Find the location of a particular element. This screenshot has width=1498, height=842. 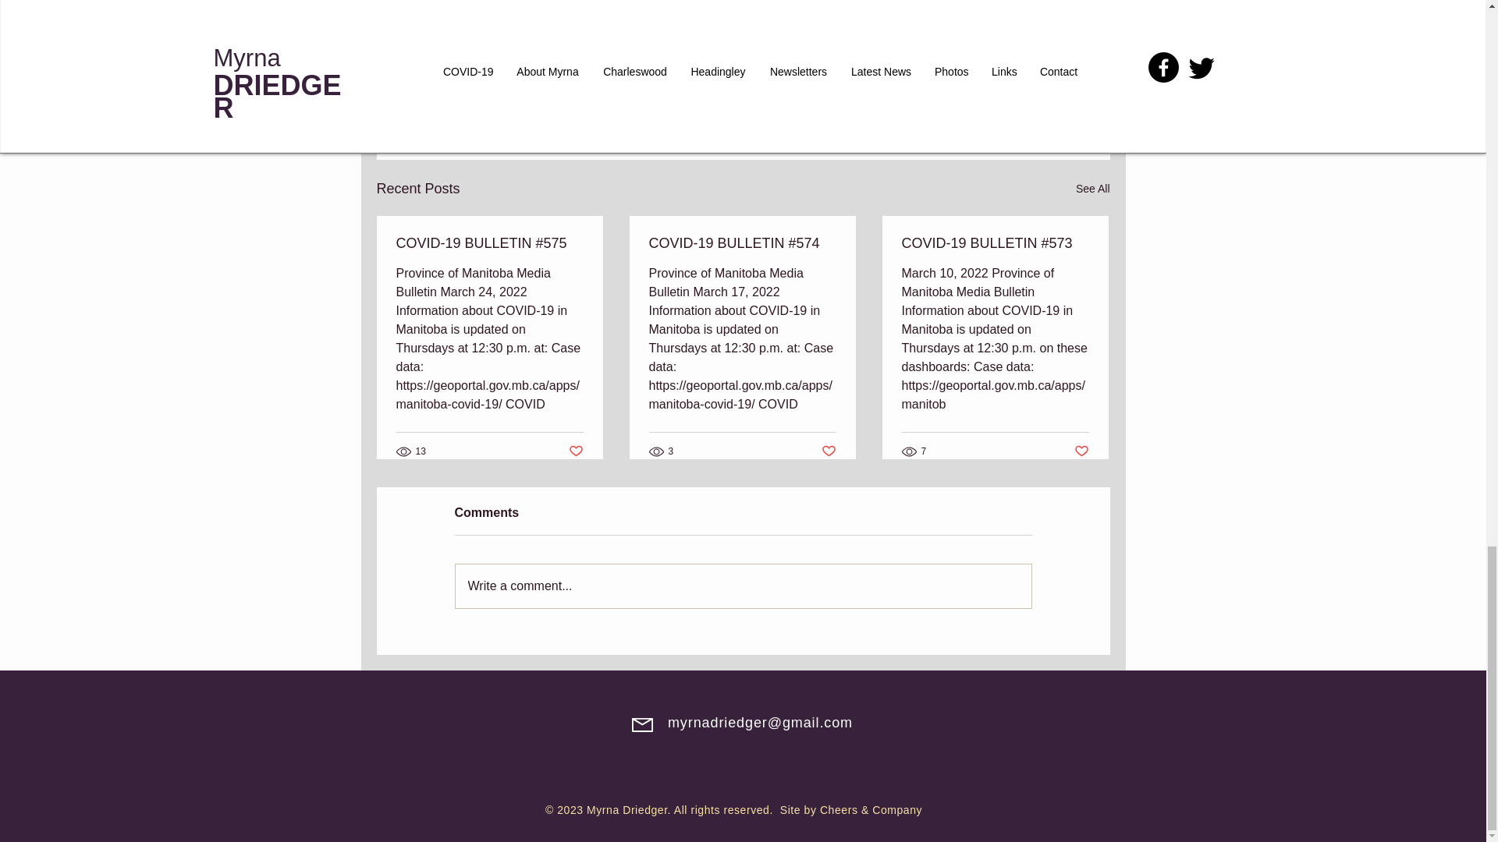

Post not marked as liked is located at coordinates (1081, 451).